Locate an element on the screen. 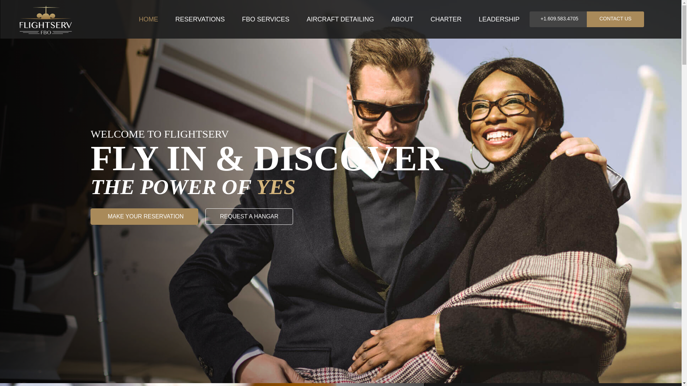  MAKE YOUR RESERVATION is located at coordinates (145, 217).